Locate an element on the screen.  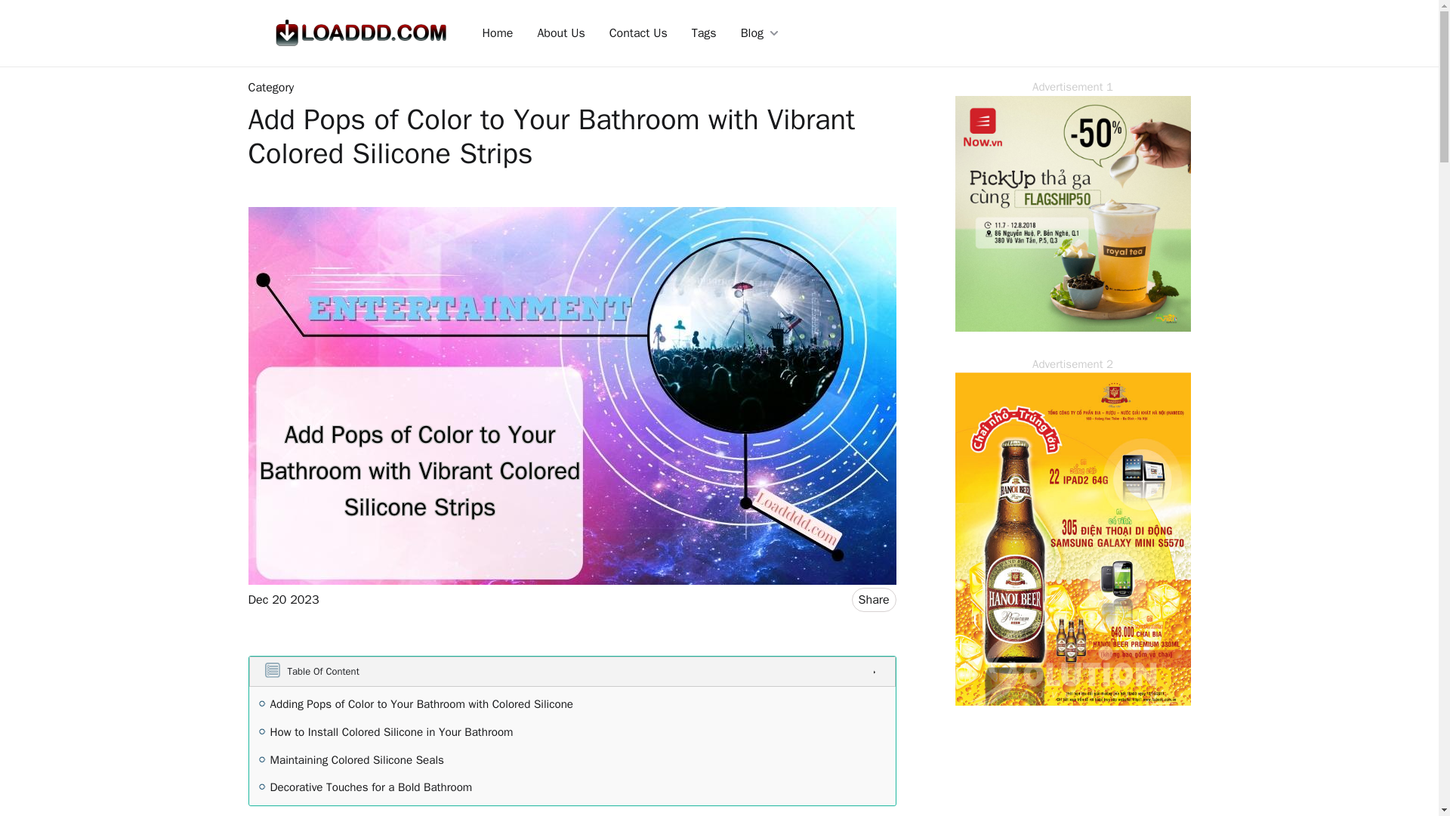
Share is located at coordinates (874, 600).